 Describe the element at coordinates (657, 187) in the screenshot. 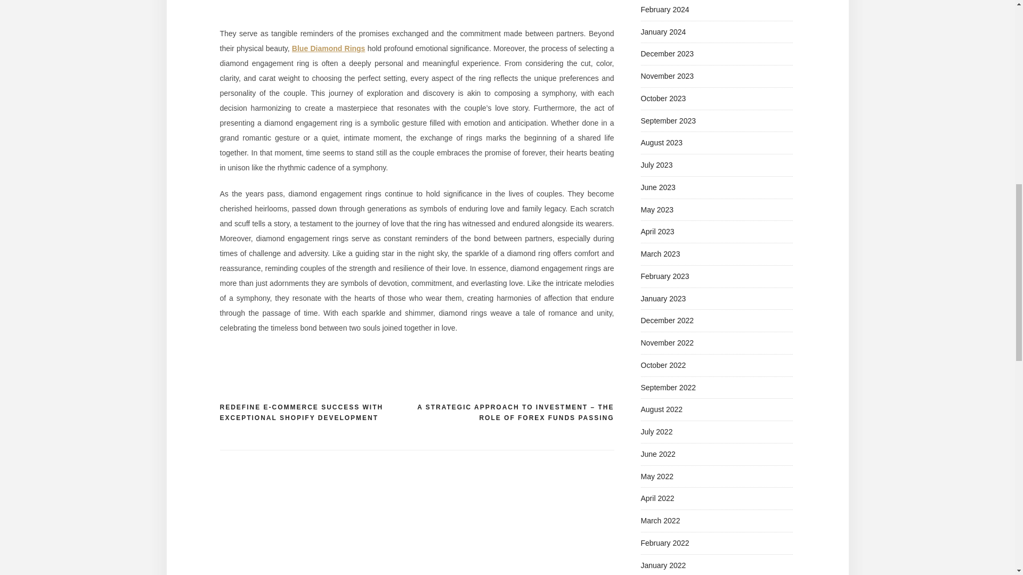

I see `June 2023` at that location.